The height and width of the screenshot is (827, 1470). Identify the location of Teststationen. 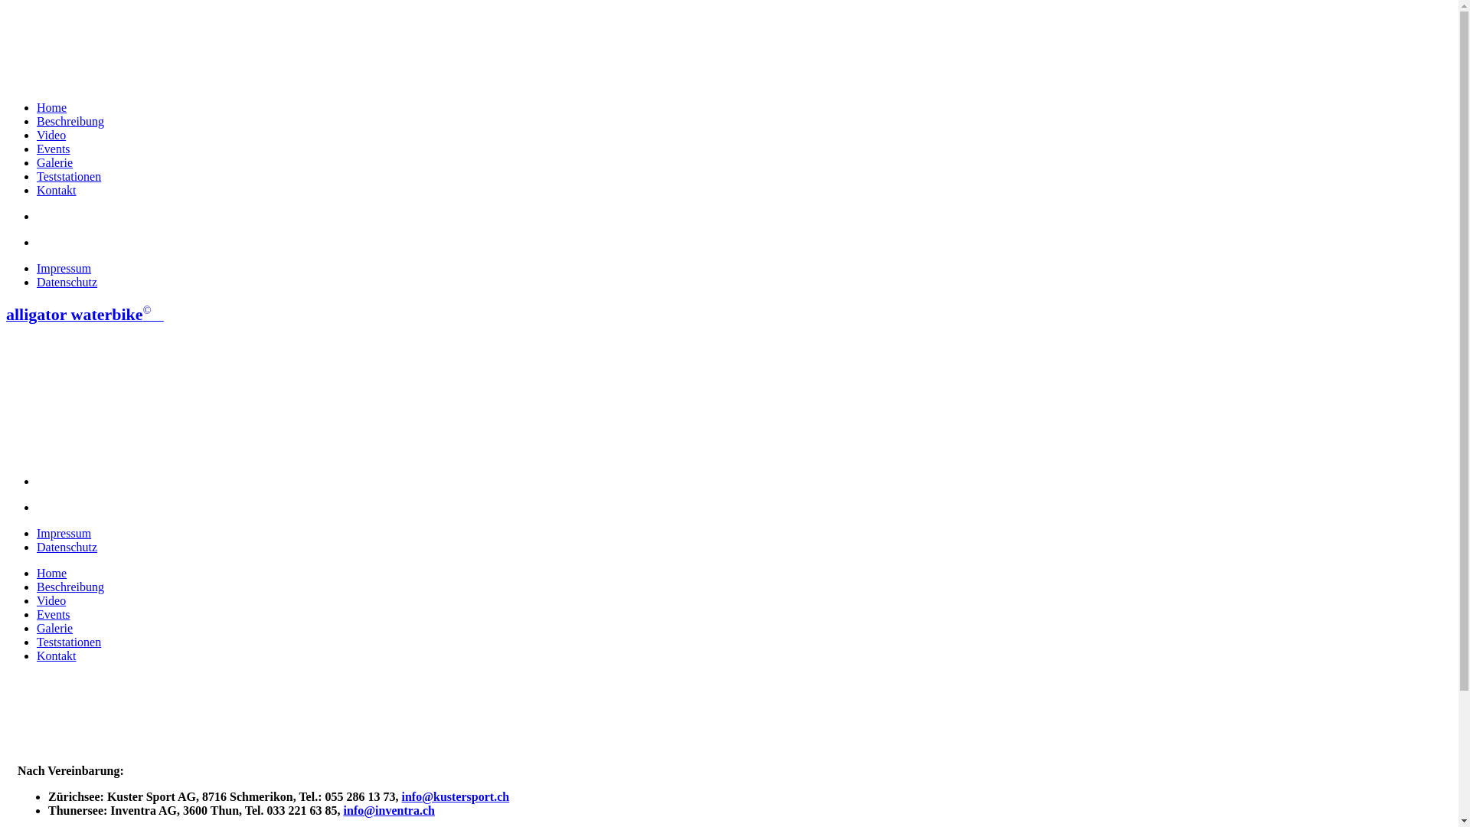
(69, 176).